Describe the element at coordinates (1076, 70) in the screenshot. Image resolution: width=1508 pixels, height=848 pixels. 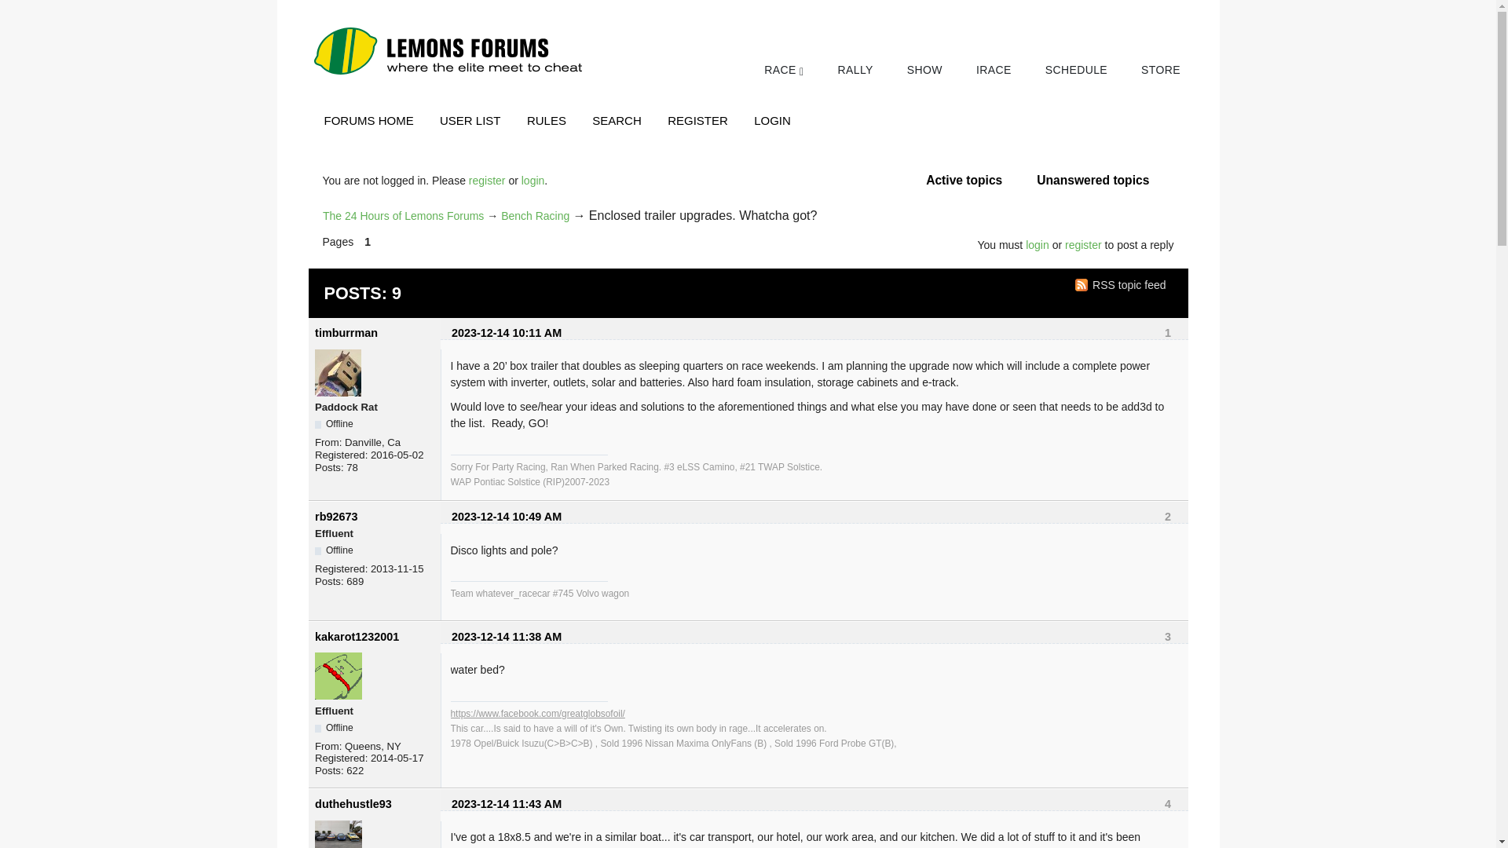
I see `SCHEDULE` at that location.